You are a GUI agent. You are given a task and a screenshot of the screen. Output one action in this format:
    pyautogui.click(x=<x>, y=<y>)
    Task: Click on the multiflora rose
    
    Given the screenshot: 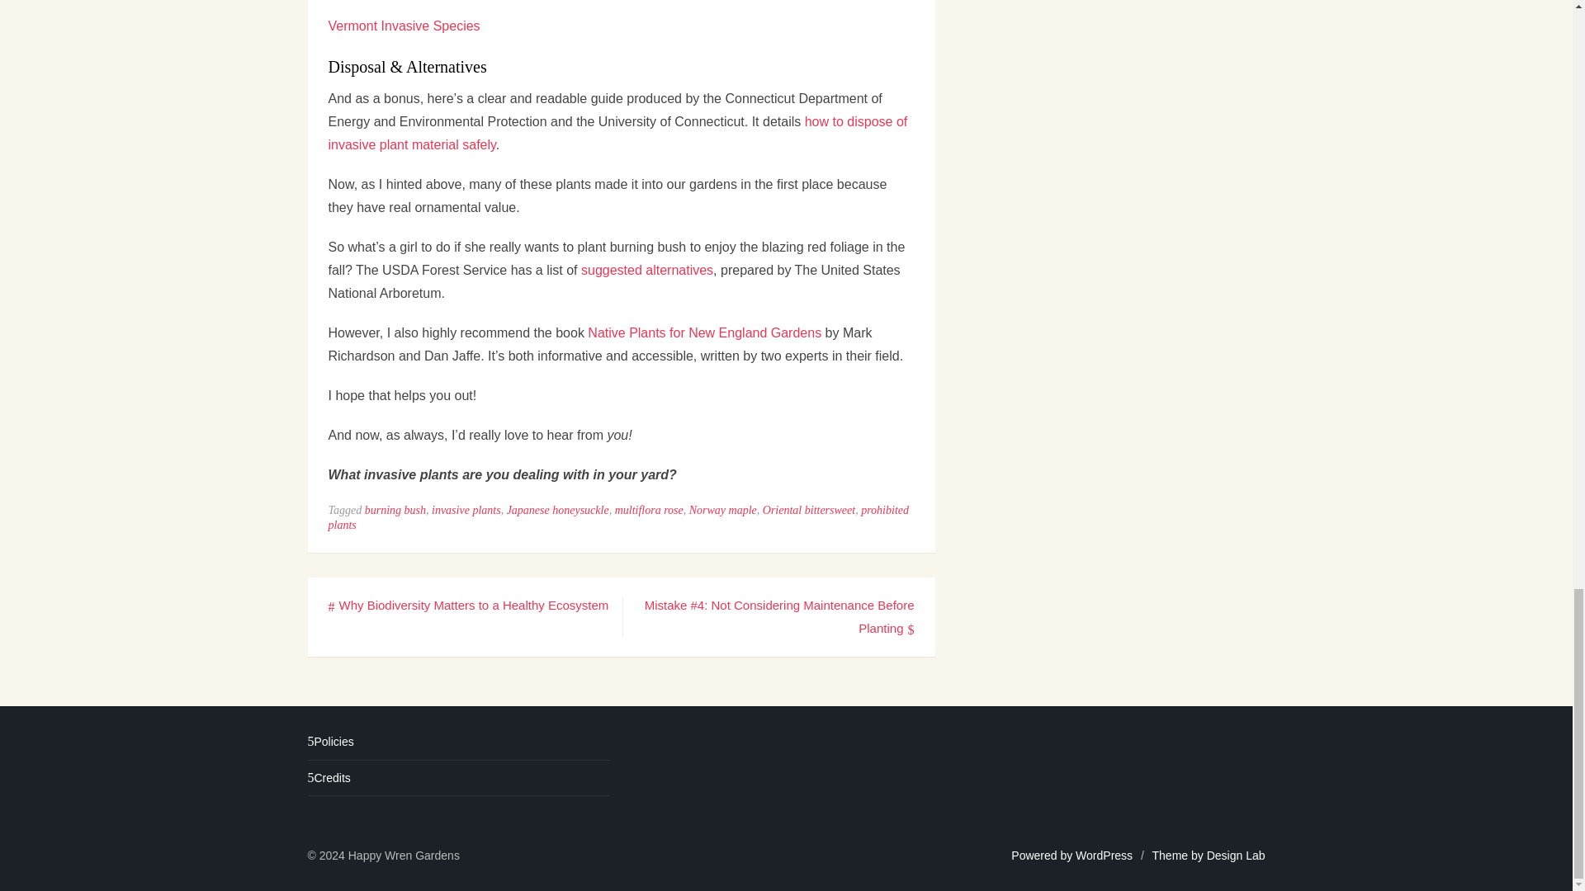 What is the action you would take?
    pyautogui.click(x=649, y=510)
    